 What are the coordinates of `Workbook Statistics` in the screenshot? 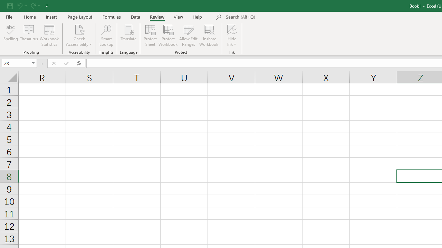 It's located at (49, 35).